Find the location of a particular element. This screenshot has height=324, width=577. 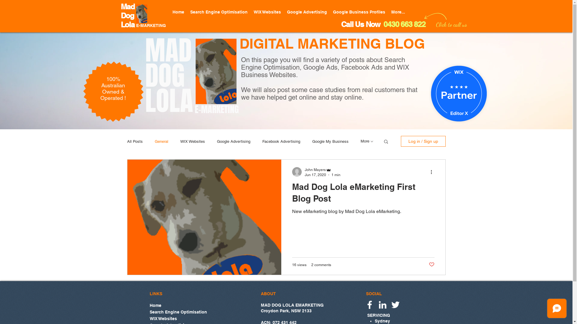

Google Advertising is located at coordinates (234, 142).